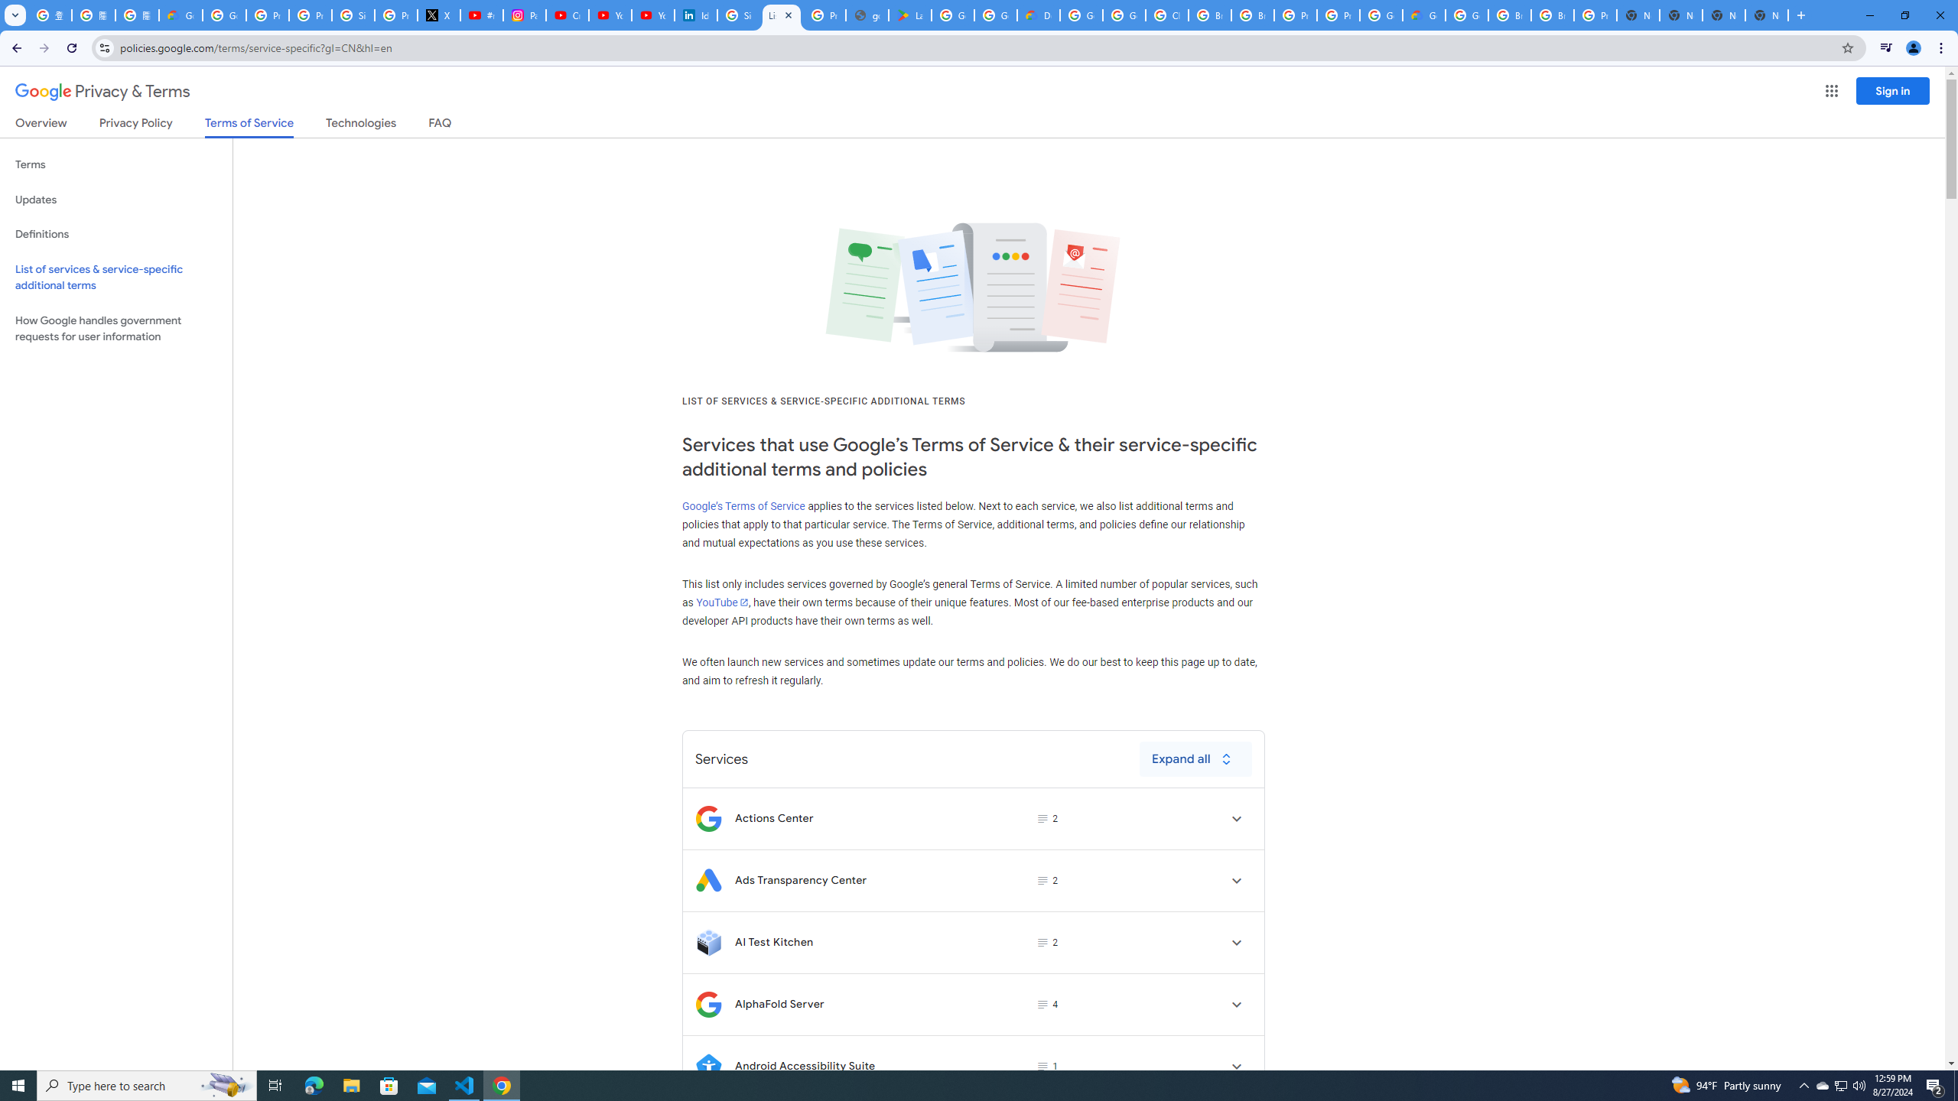 Image resolution: width=1958 pixels, height=1101 pixels. What do you see at coordinates (1510, 15) in the screenshot?
I see `Browse Chrome as a guest - Computer - Google Chrome Help` at bounding box center [1510, 15].